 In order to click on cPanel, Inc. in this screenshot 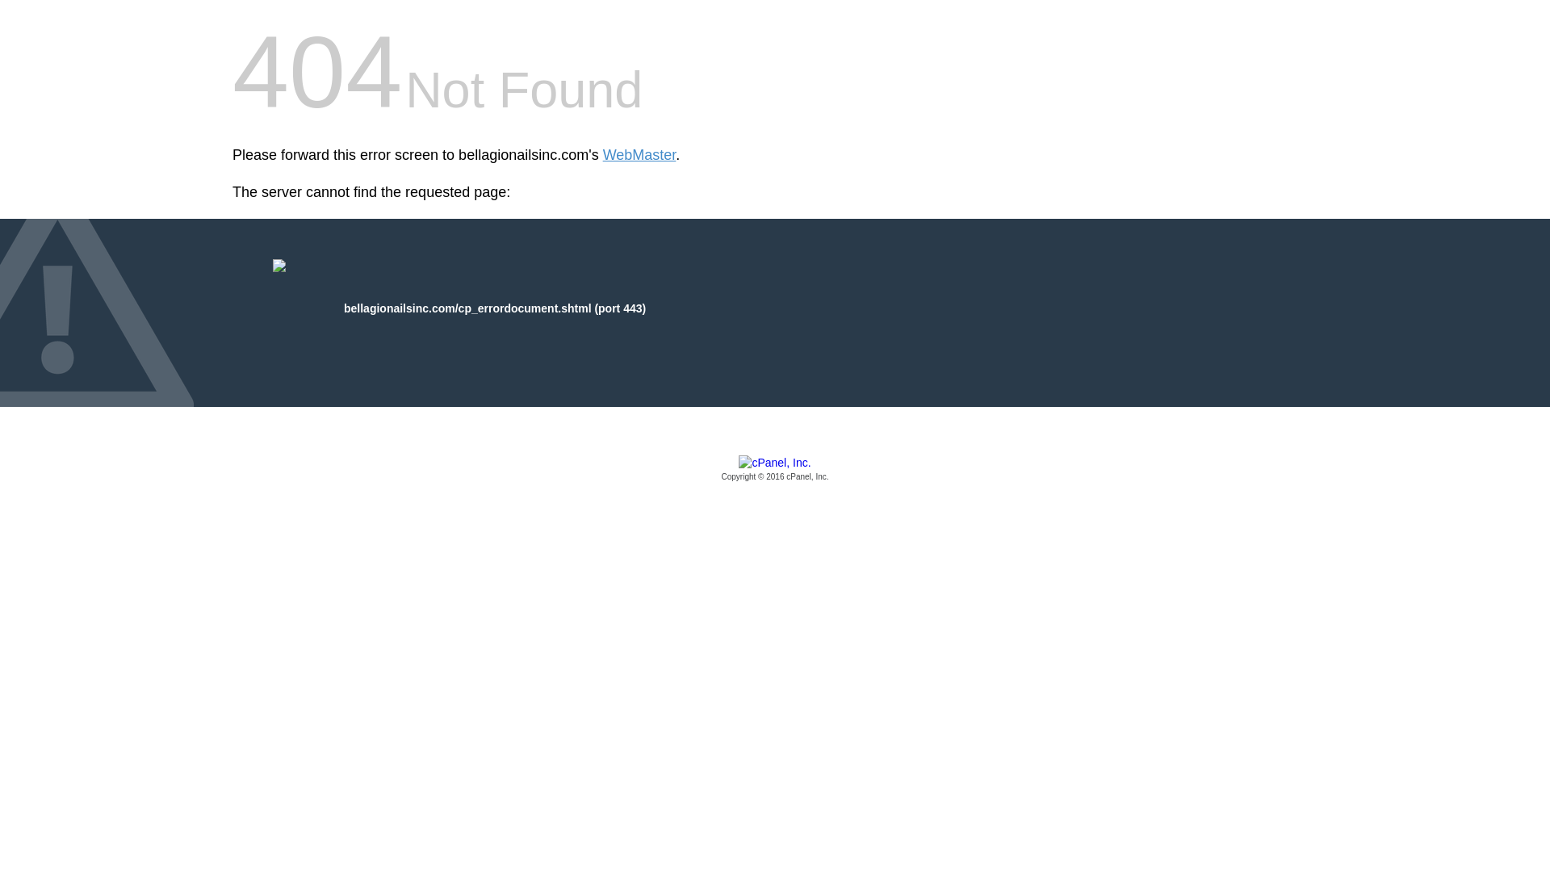, I will do `click(775, 469)`.